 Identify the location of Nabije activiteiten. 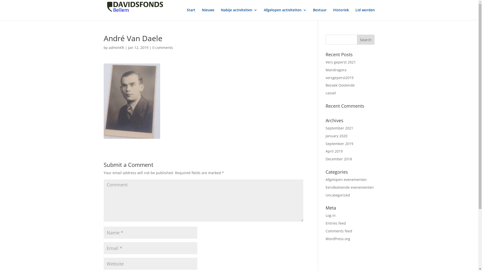
(239, 14).